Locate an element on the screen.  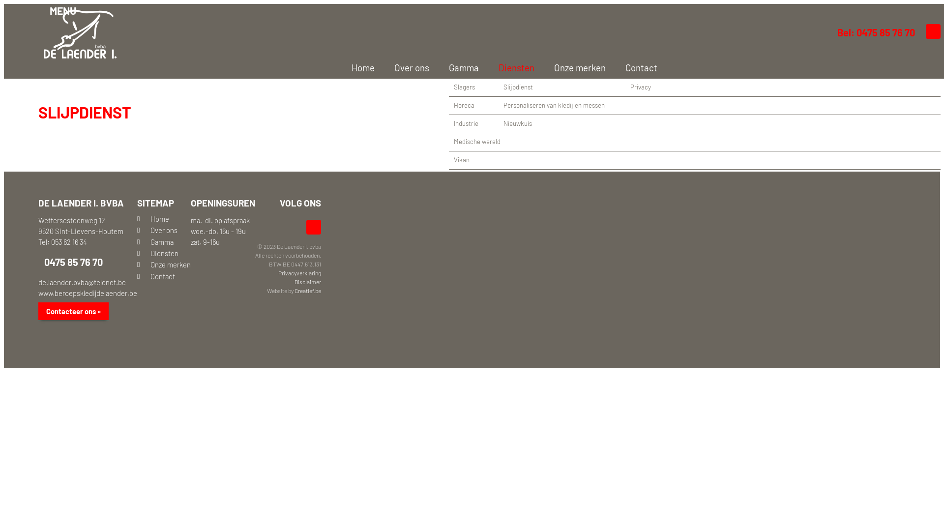
Home is located at coordinates (164, 220).